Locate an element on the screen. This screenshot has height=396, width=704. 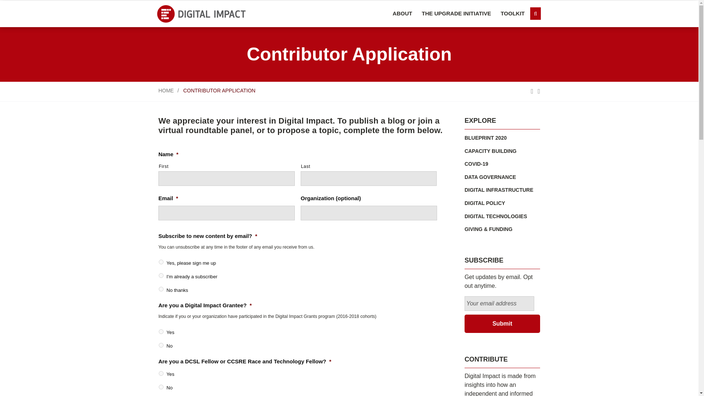
No is located at coordinates (161, 386).